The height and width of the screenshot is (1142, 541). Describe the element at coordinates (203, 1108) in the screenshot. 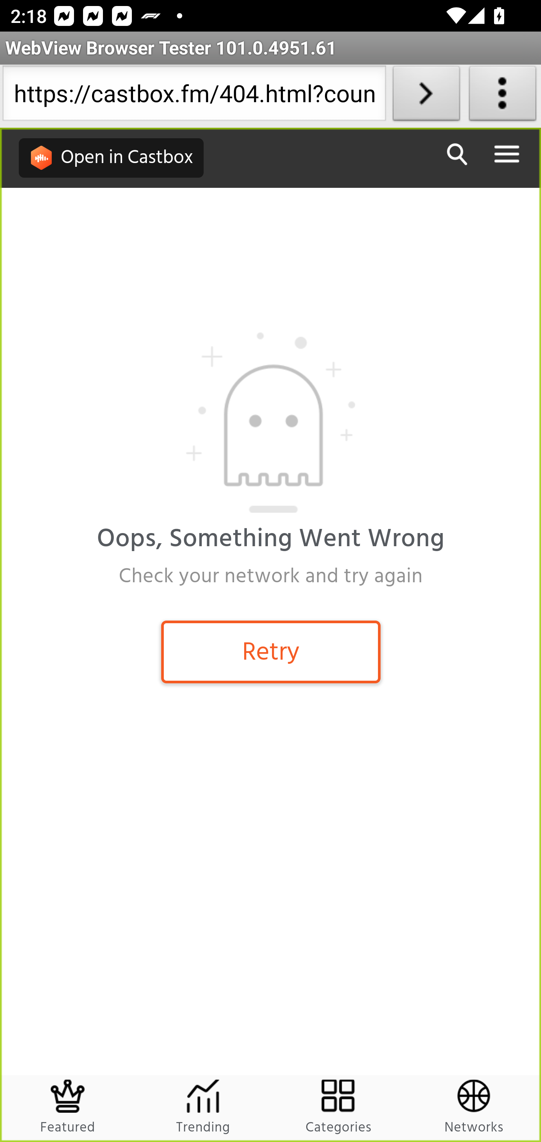

I see `Trending` at that location.